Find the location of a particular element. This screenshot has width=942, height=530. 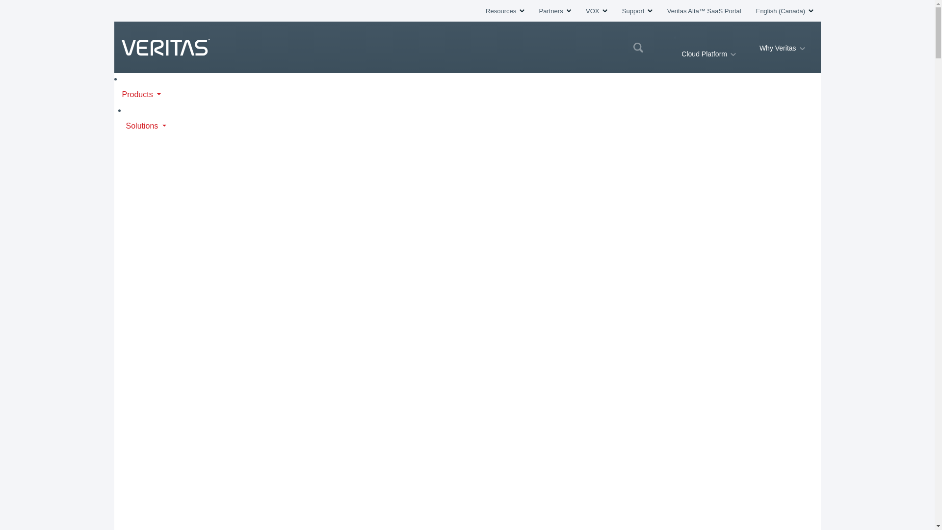

VOX is located at coordinates (597, 11).